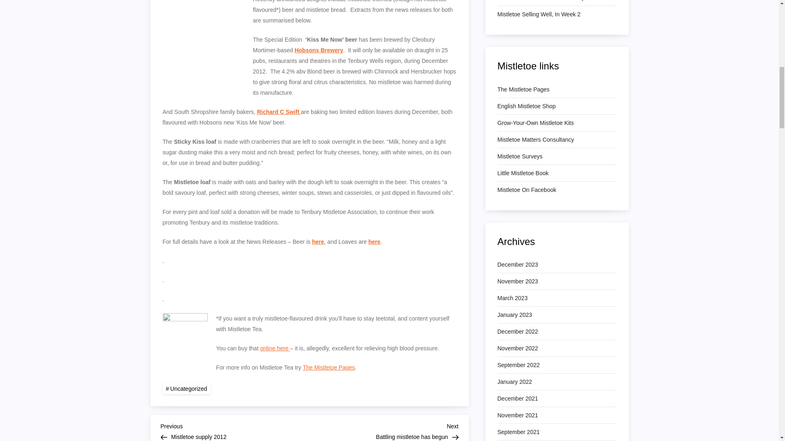  Describe the element at coordinates (526, 106) in the screenshot. I see `Mistletoe On Facebook` at that location.